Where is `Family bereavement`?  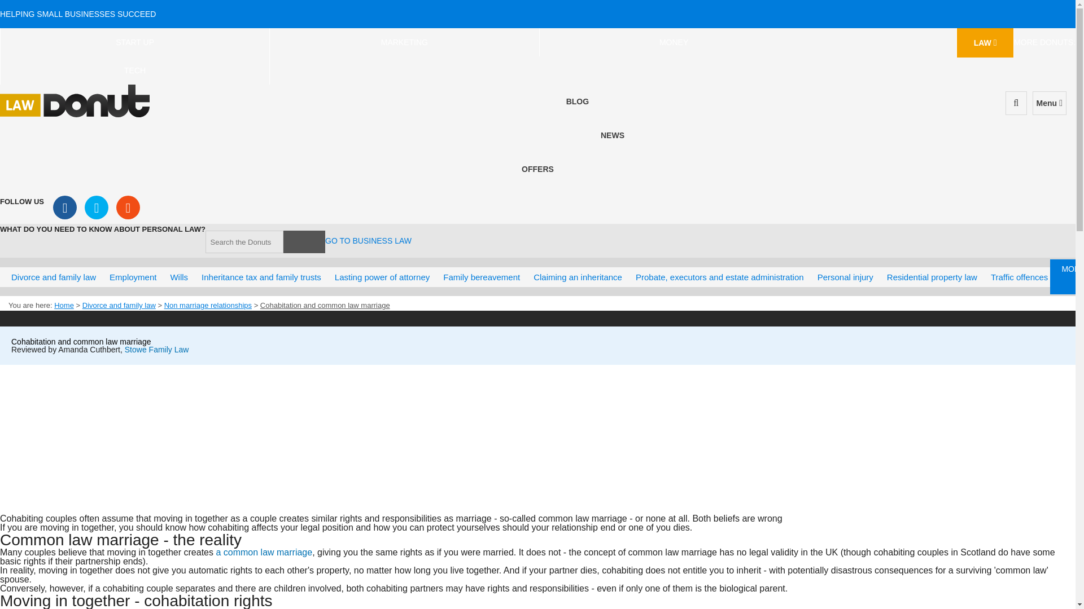 Family bereavement is located at coordinates (481, 277).